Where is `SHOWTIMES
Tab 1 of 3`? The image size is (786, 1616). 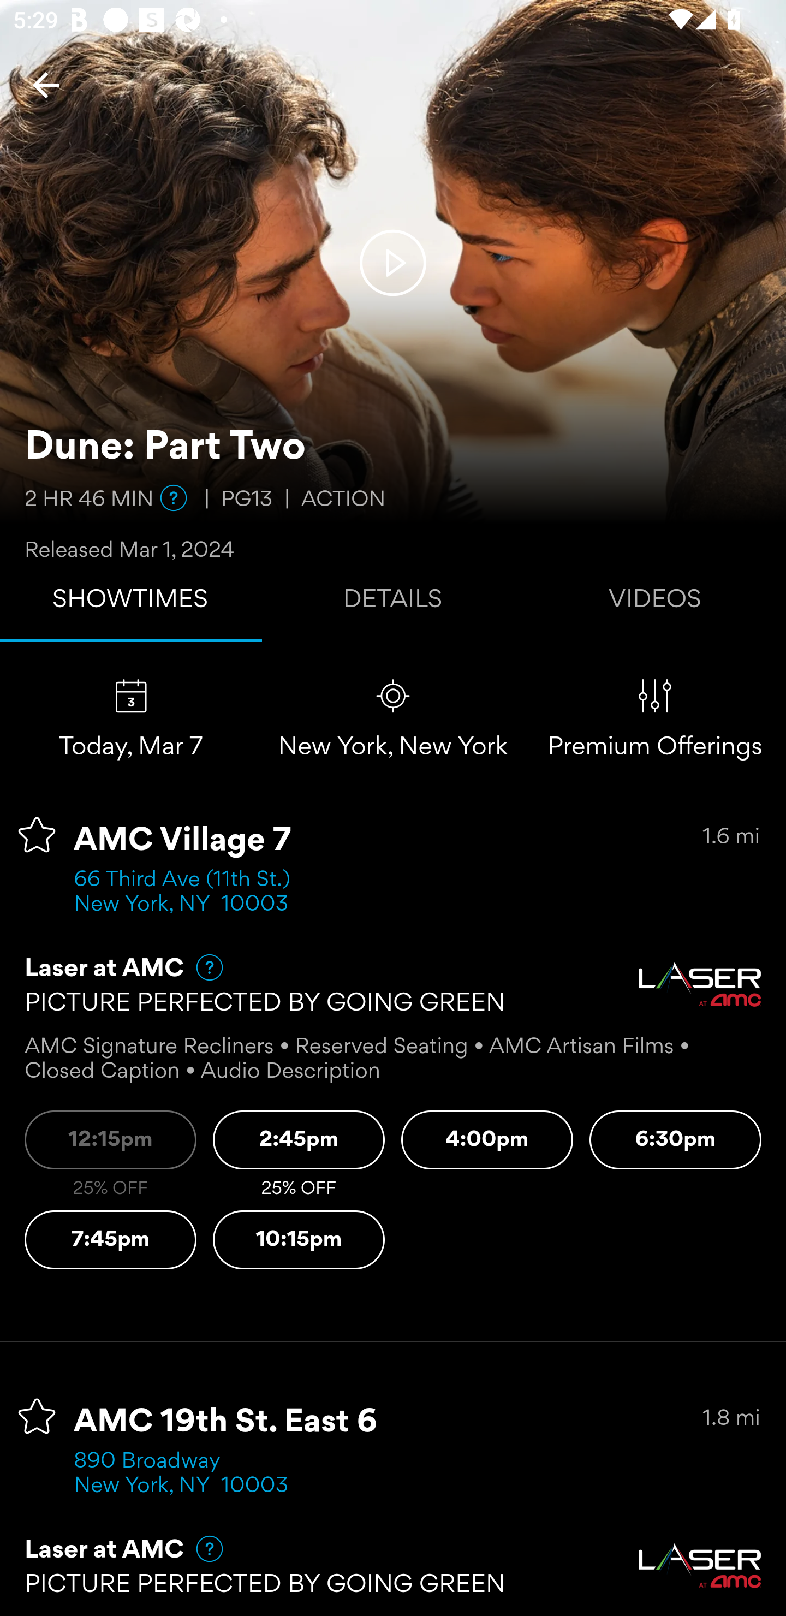 SHOWTIMES
Tab 1 of 3 is located at coordinates (131, 603).